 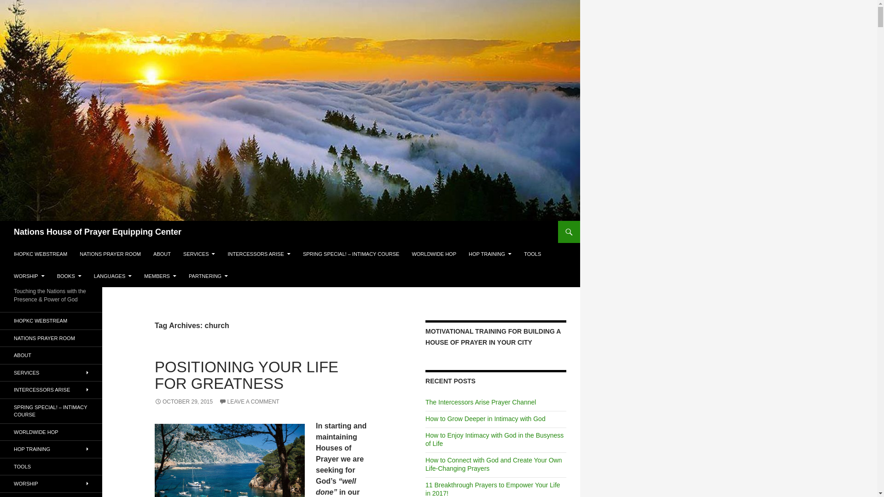 I want to click on Intercessors Arise, so click(x=259, y=254).